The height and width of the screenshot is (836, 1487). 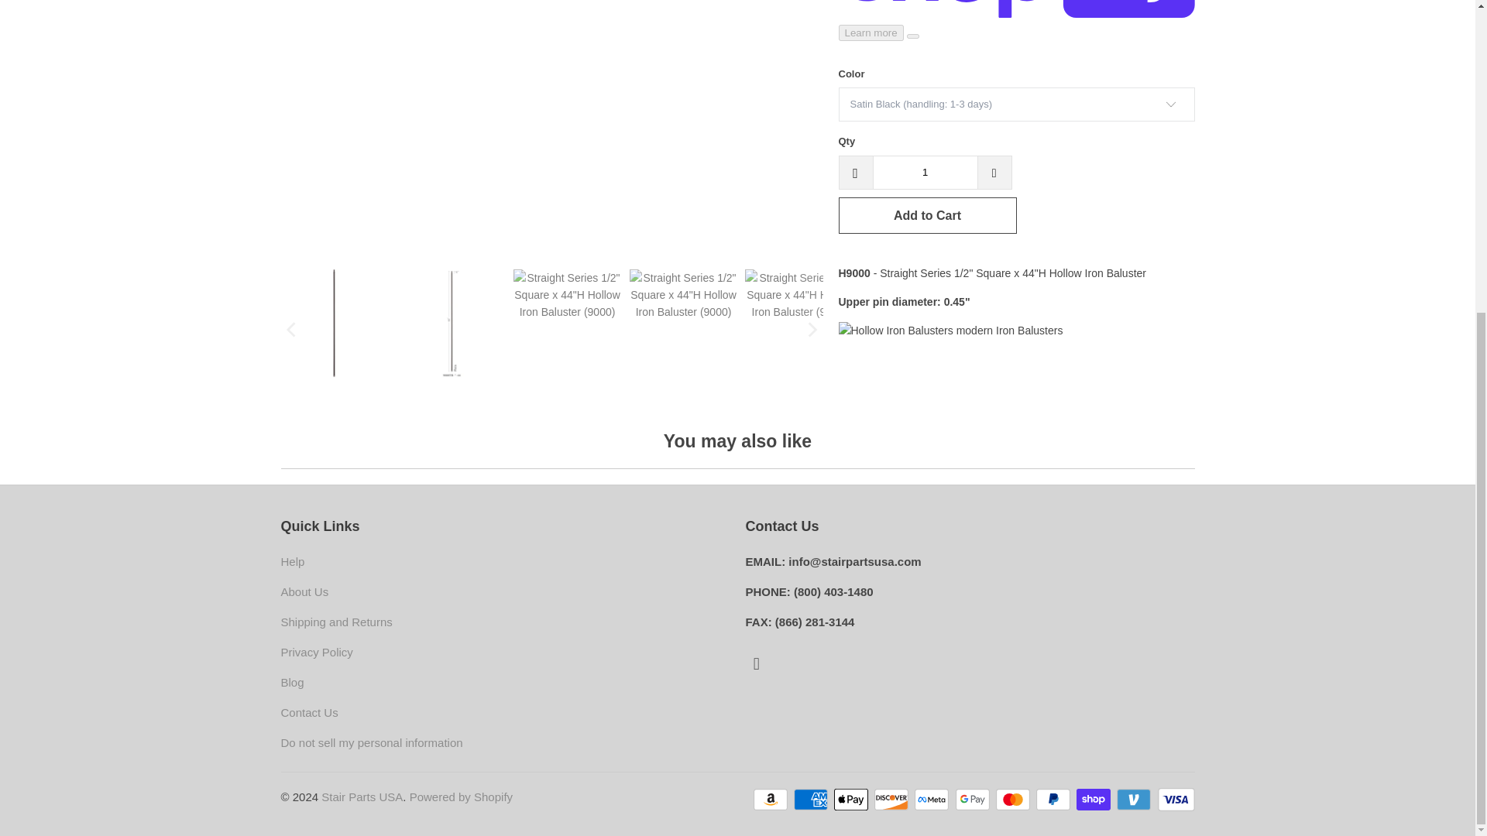 I want to click on PayPal, so click(x=1055, y=799).